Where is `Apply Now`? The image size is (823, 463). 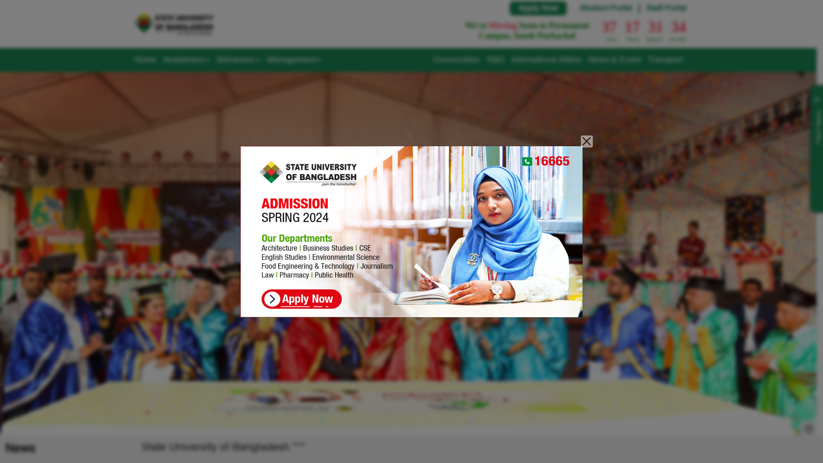 Apply Now is located at coordinates (538, 9).